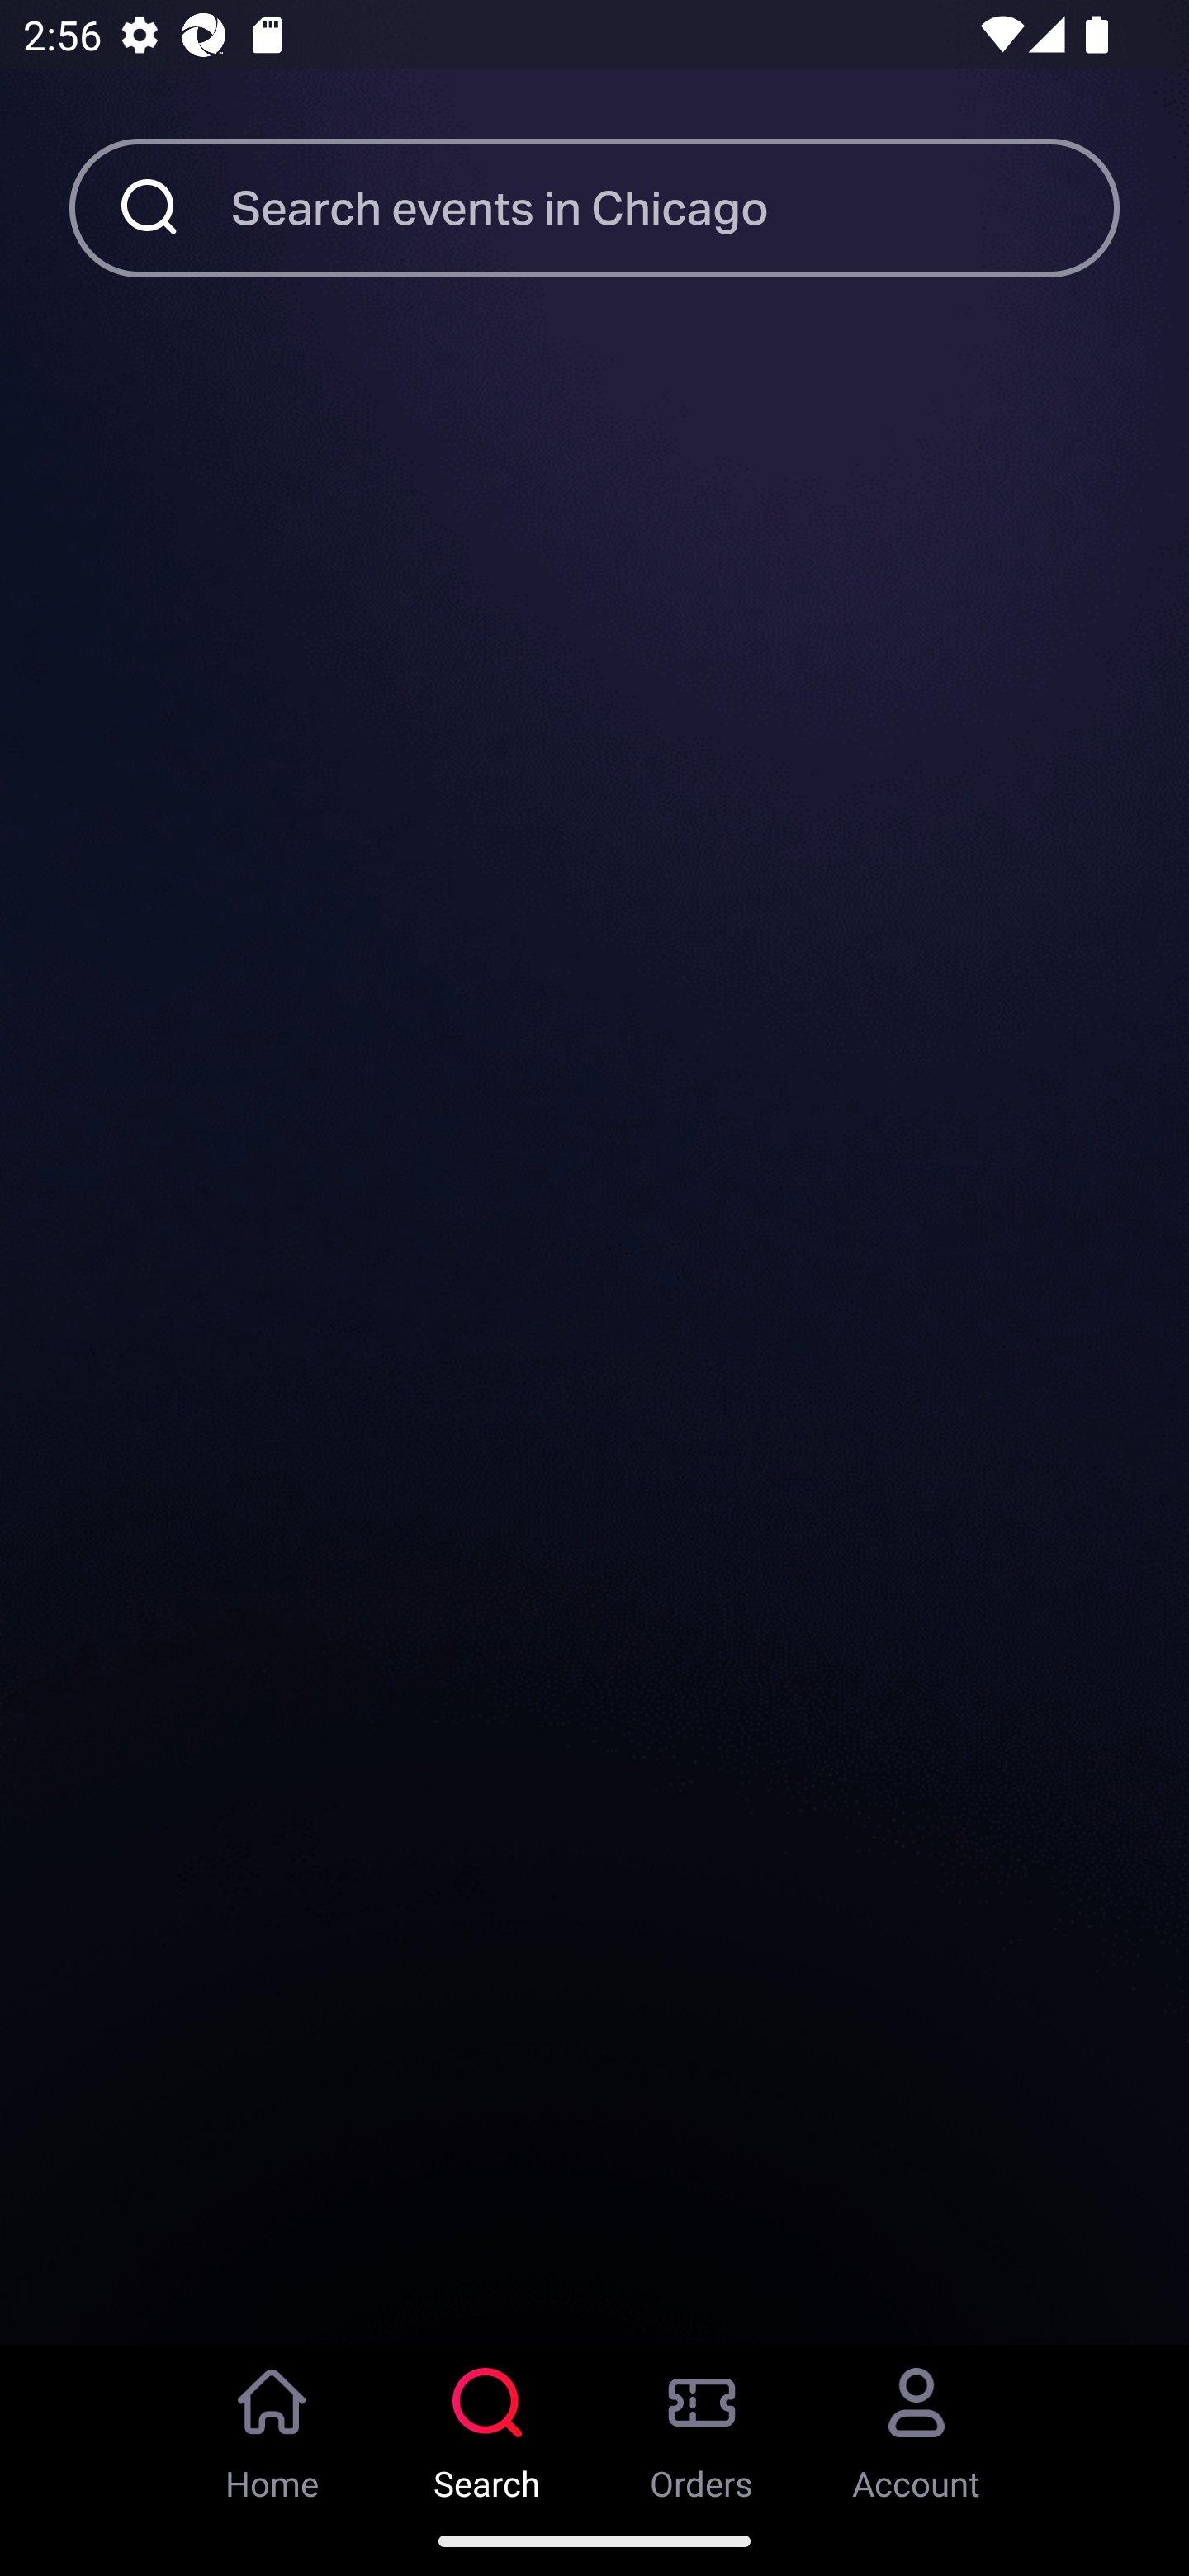  Describe the element at coordinates (702, 2425) in the screenshot. I see `Orders` at that location.